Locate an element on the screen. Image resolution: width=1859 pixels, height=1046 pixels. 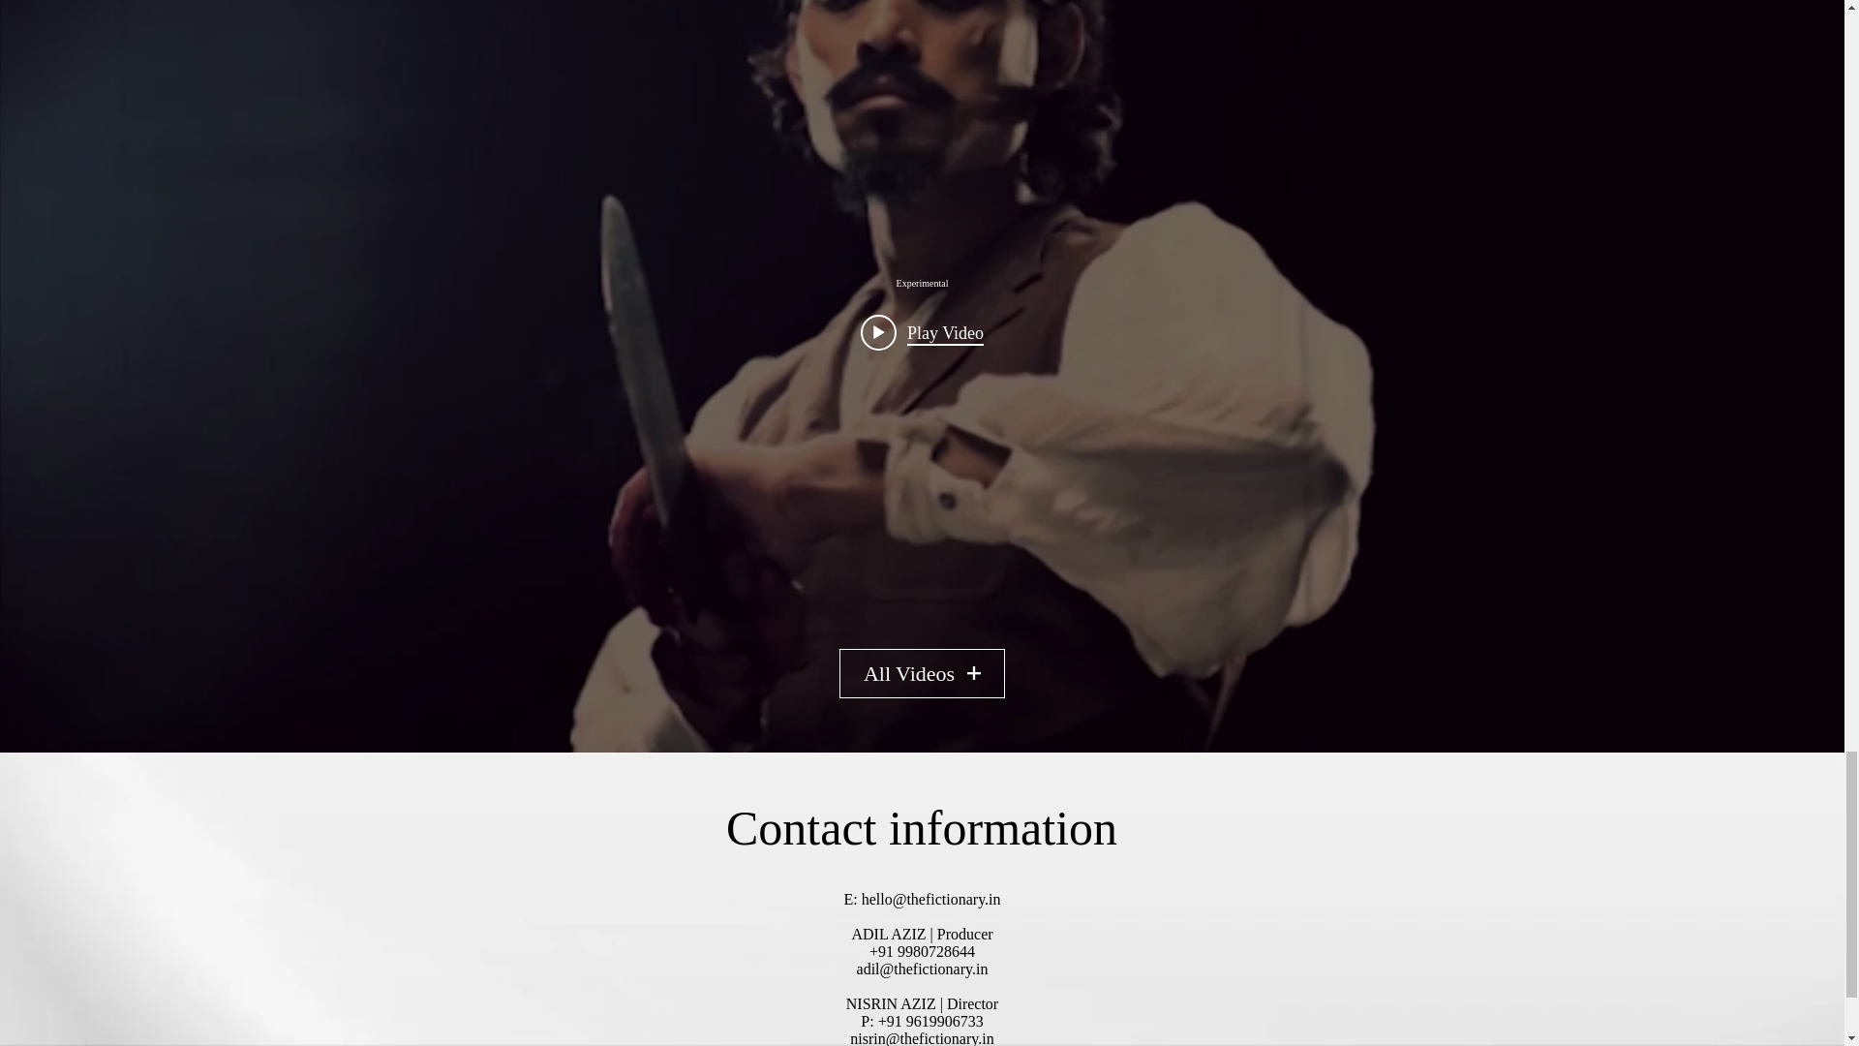
Experimental is located at coordinates (921, 283).